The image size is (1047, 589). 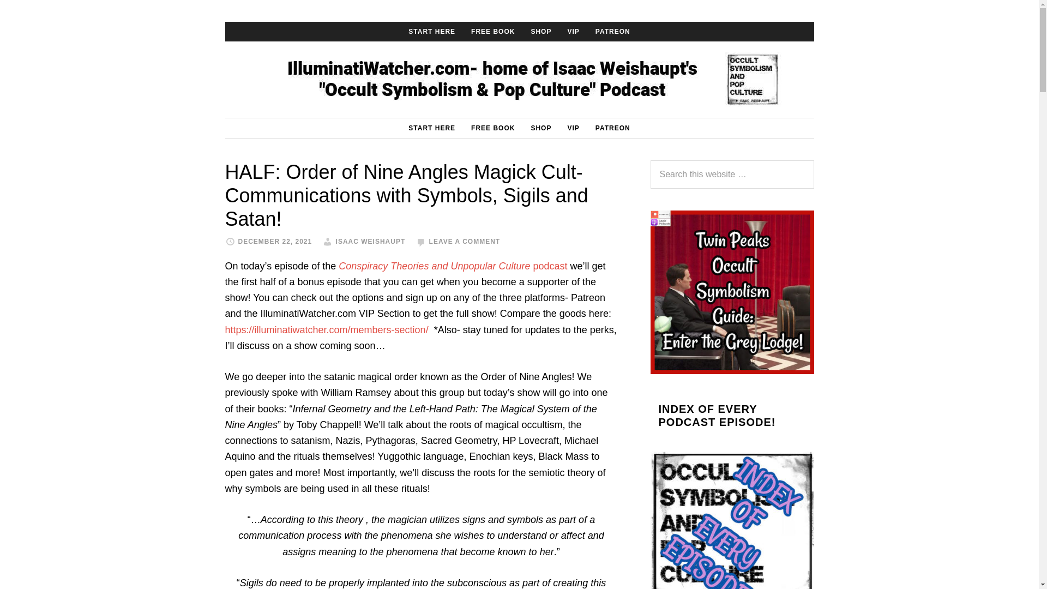 I want to click on SHOP, so click(x=541, y=31).